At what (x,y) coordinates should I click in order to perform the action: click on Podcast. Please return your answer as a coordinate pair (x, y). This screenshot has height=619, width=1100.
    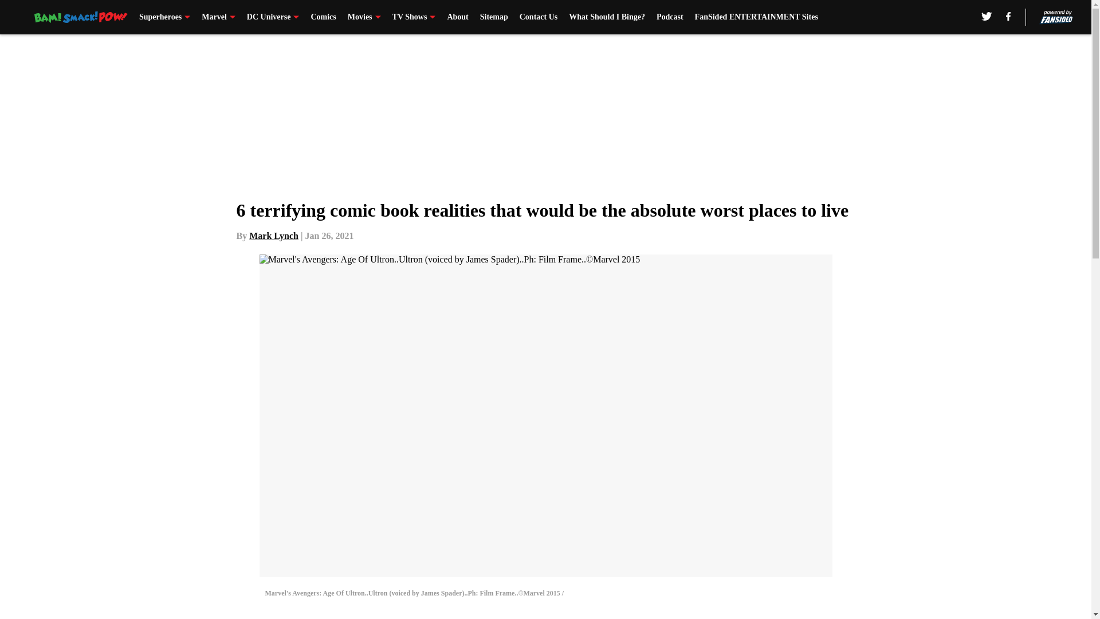
    Looking at the image, I should click on (670, 17).